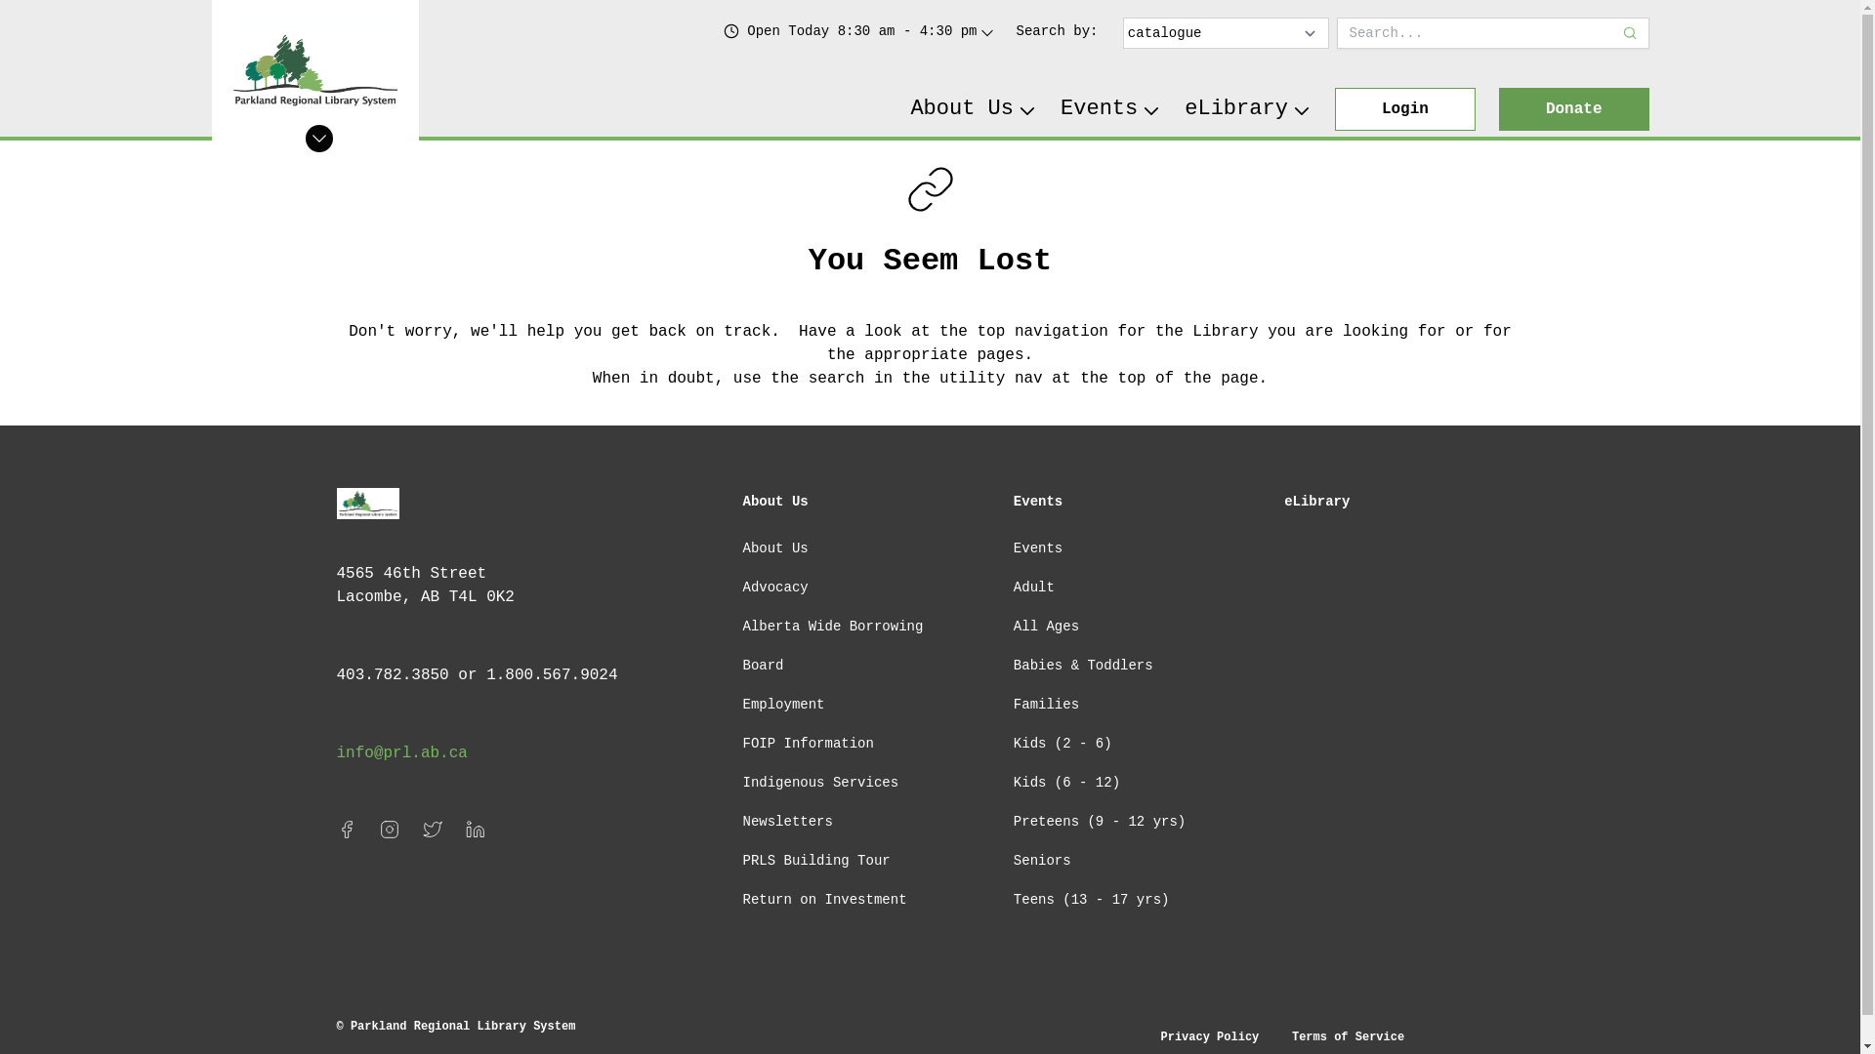 The image size is (1875, 1054). Describe the element at coordinates (1209, 1037) in the screenshot. I see `Privacy Policy` at that location.